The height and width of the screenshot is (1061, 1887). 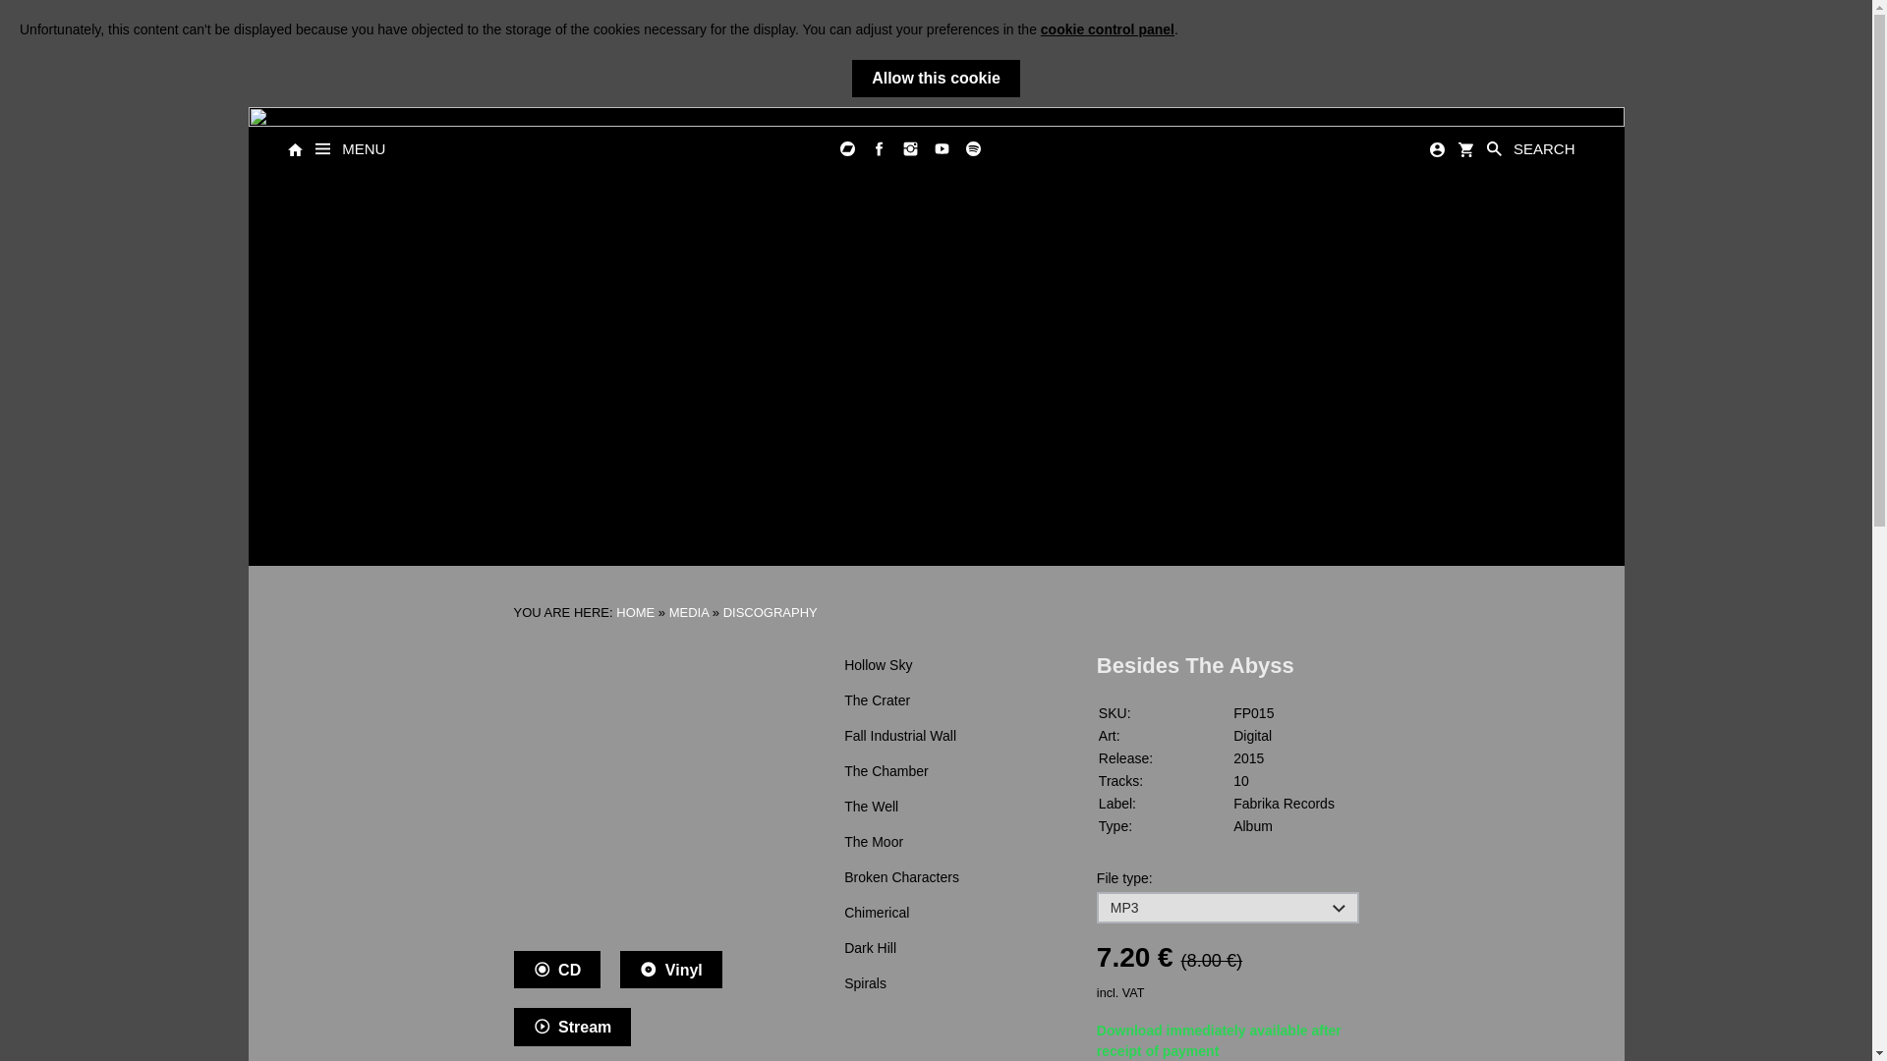 What do you see at coordinates (689, 611) in the screenshot?
I see `MEDIA` at bounding box center [689, 611].